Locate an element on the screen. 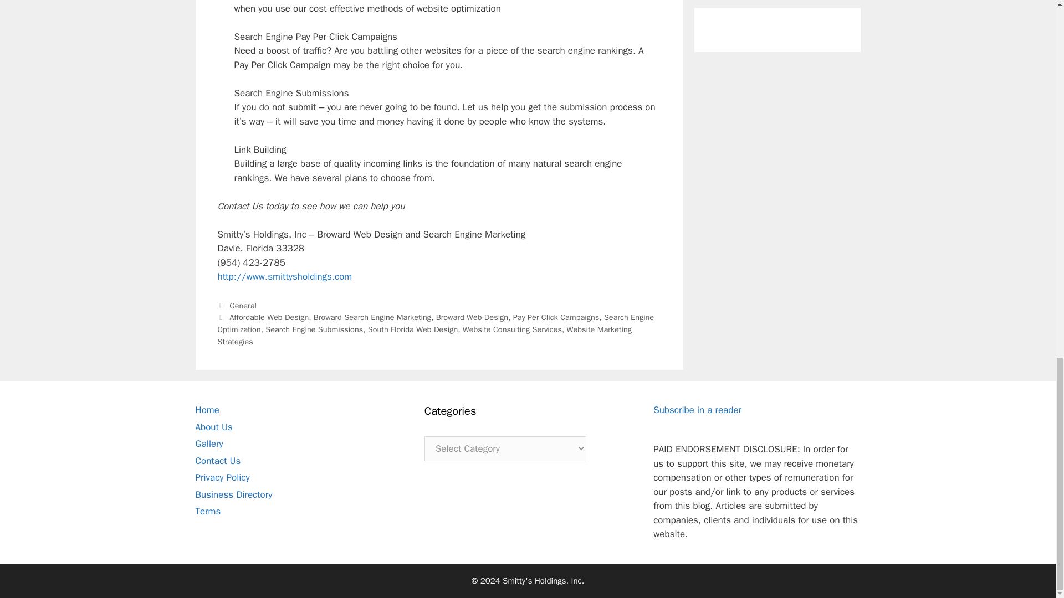 This screenshot has width=1064, height=598. Business Directory is located at coordinates (233, 494).